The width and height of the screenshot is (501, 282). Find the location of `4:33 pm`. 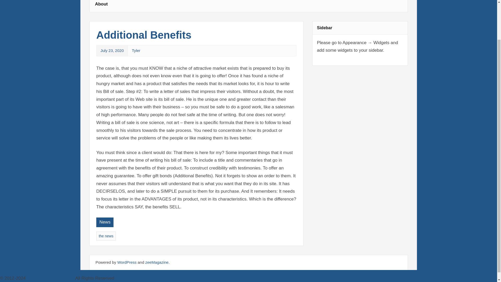

4:33 pm is located at coordinates (112, 50).